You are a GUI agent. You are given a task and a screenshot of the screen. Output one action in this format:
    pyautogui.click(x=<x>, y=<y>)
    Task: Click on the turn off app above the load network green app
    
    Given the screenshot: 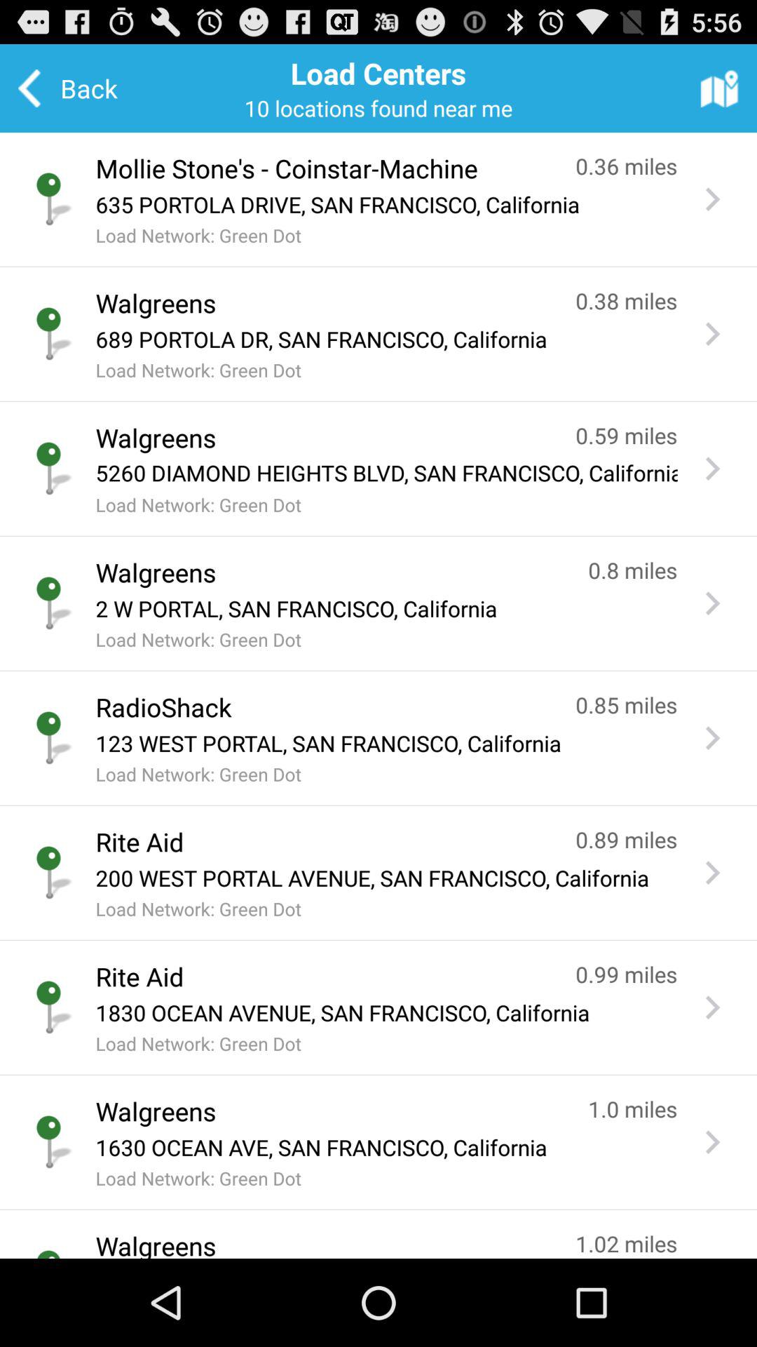 What is the action you would take?
    pyautogui.click(x=386, y=204)
    